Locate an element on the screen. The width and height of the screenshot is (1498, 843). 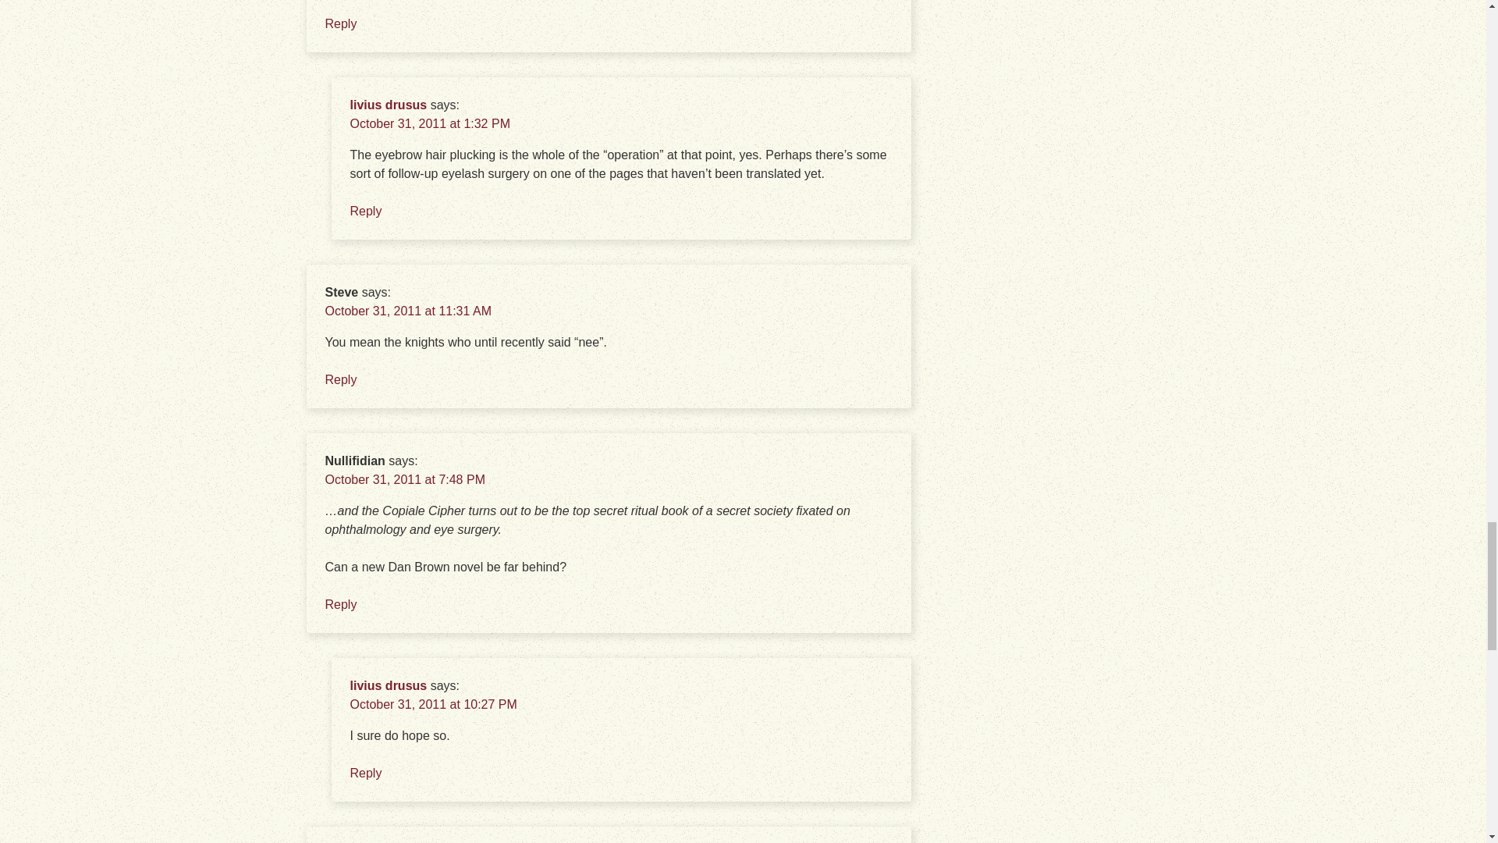
livius drusus is located at coordinates (388, 685).